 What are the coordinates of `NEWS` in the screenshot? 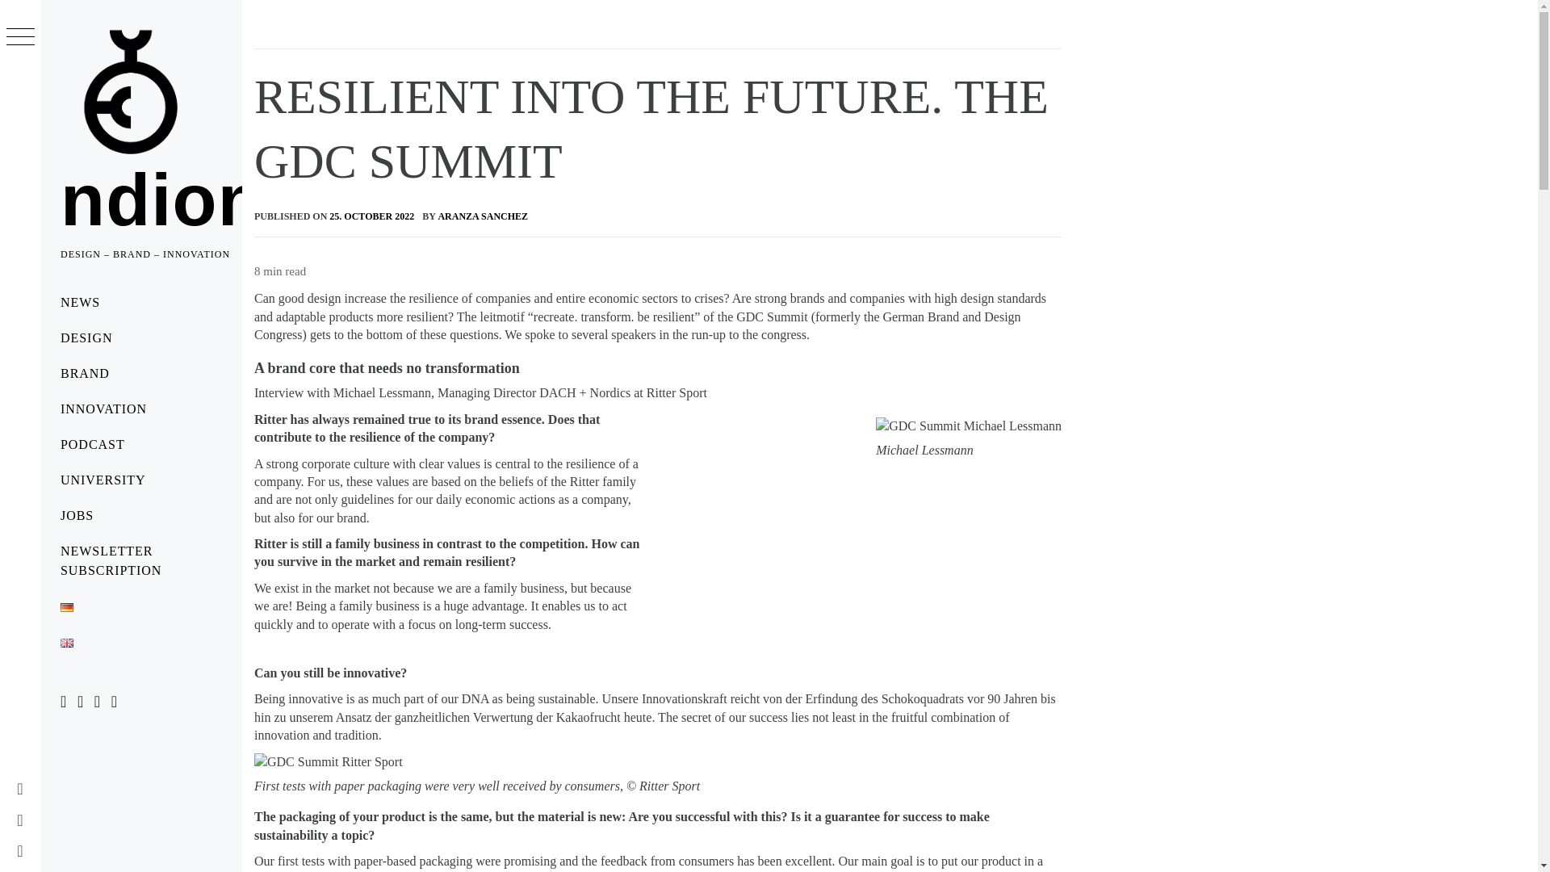 It's located at (140, 303).